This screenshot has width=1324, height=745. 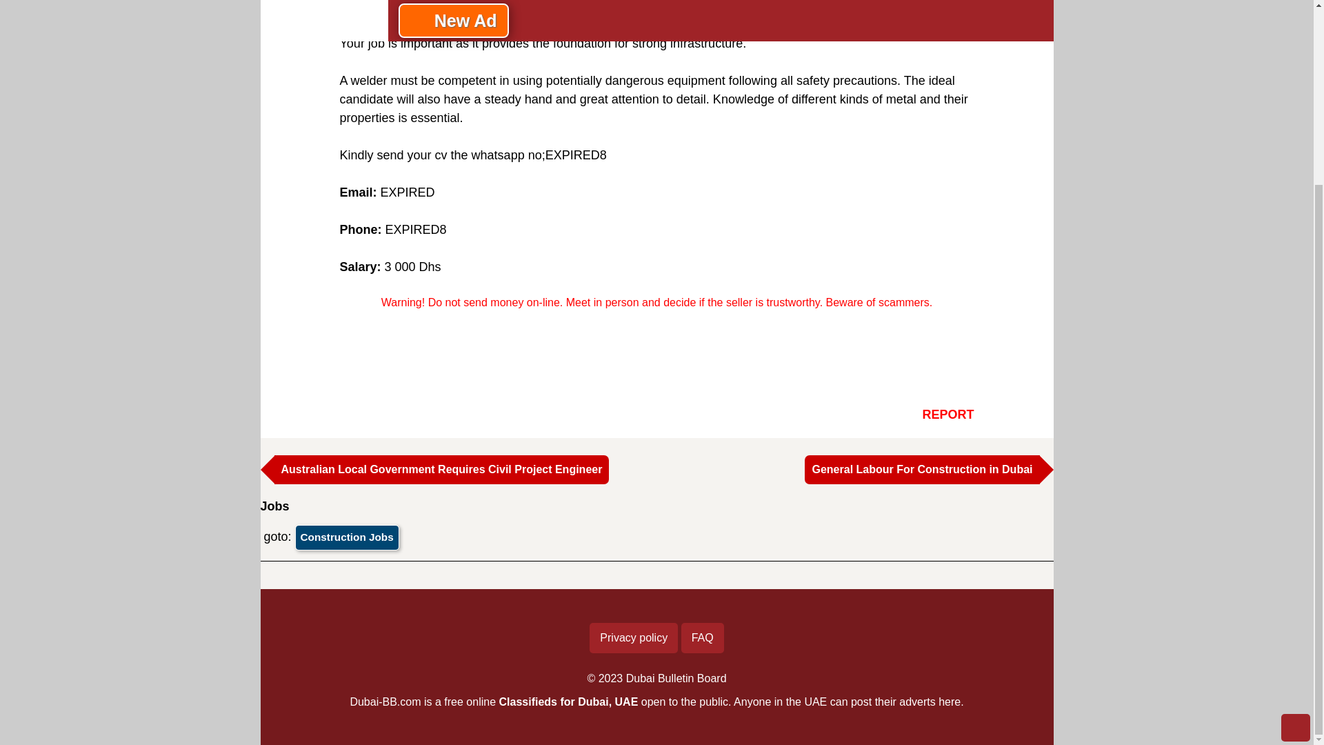 What do you see at coordinates (348, 537) in the screenshot?
I see `Construction Jobs in Dubai, United Arab Emirates` at bounding box center [348, 537].